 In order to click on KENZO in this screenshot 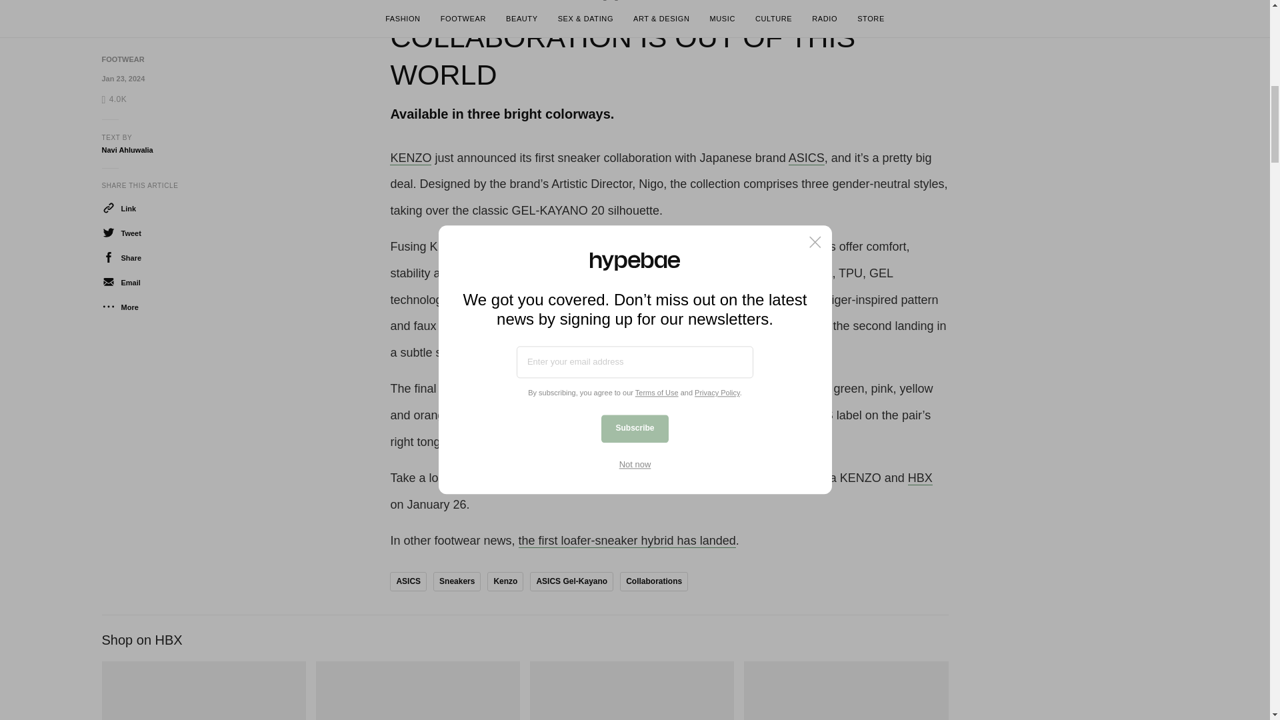, I will do `click(411, 158)`.